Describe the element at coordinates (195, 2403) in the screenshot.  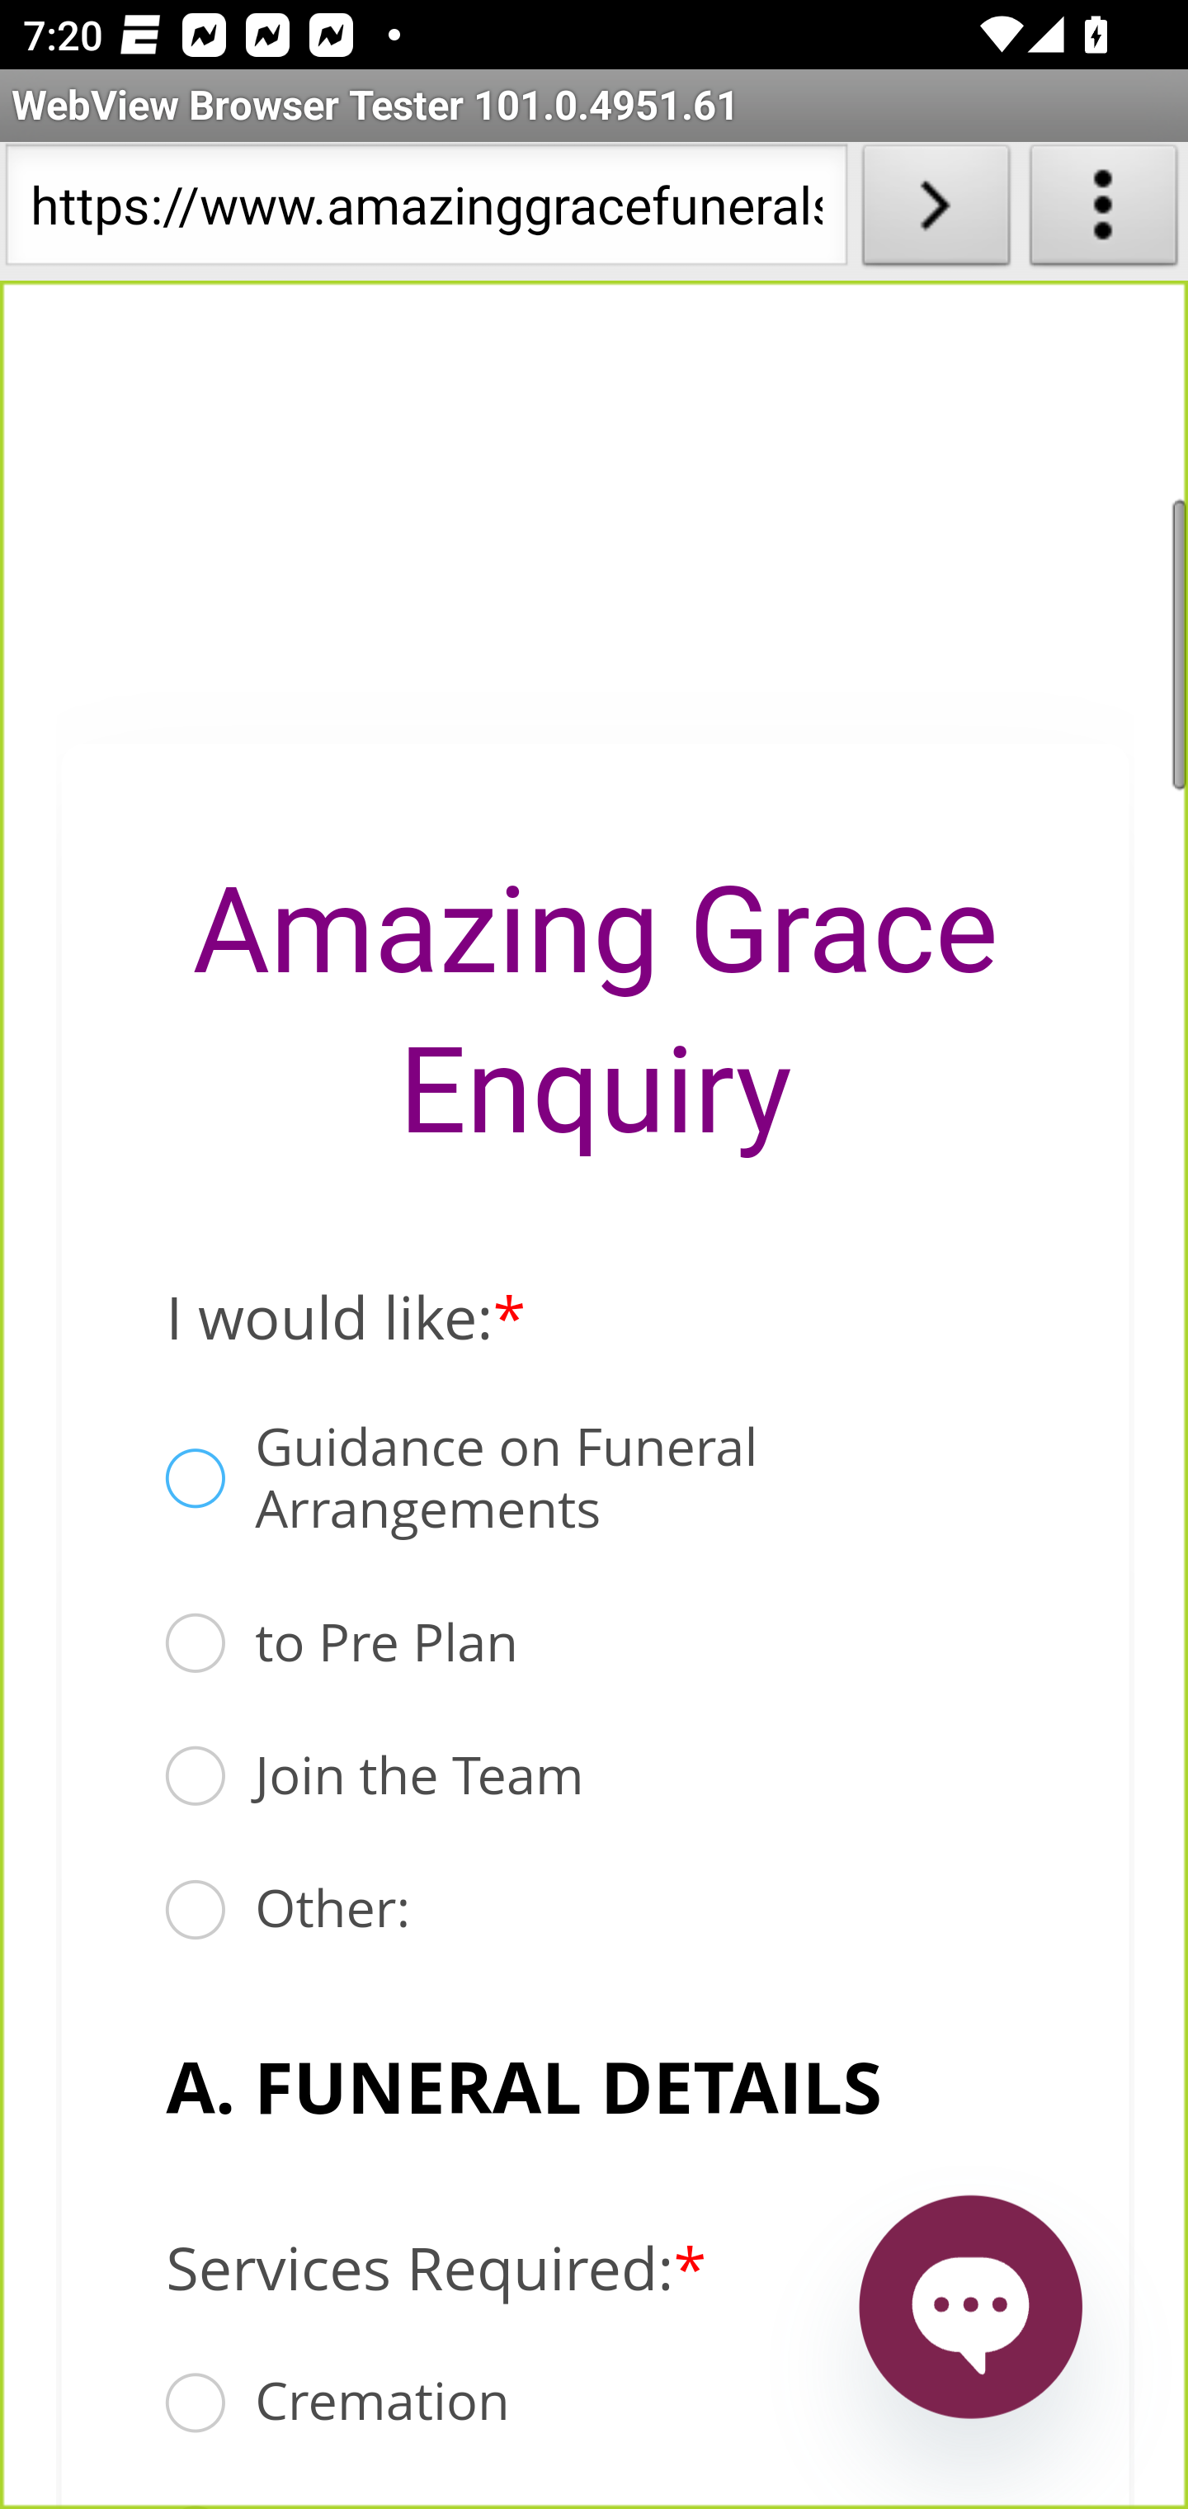
I see `Cremation` at that location.